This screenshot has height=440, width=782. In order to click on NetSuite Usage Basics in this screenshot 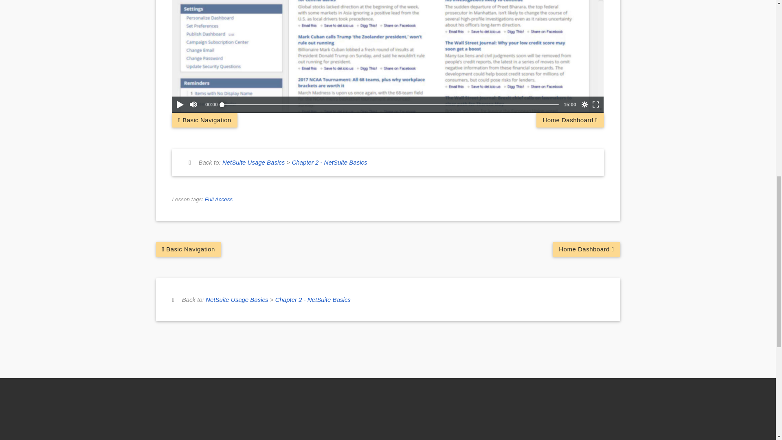, I will do `click(237, 299)`.